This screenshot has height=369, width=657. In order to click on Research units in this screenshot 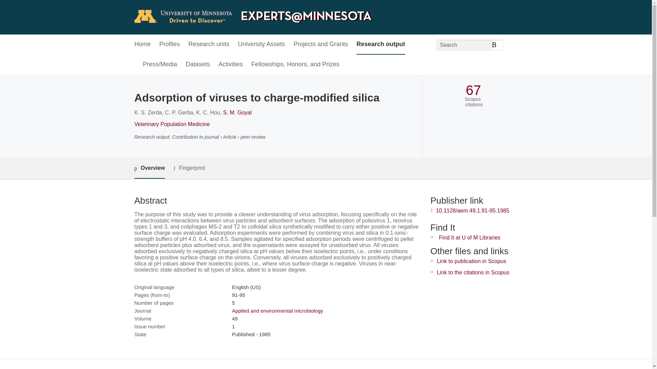, I will do `click(209, 44)`.